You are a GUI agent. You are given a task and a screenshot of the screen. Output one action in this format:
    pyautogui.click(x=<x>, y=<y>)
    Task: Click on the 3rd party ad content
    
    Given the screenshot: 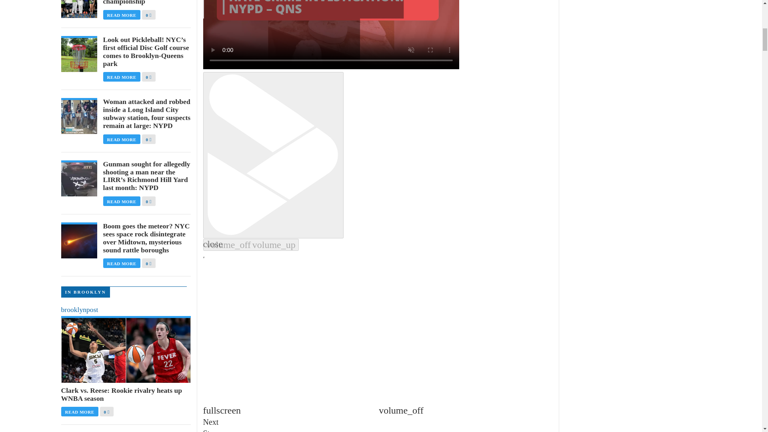 What is the action you would take?
    pyautogui.click(x=625, y=392)
    